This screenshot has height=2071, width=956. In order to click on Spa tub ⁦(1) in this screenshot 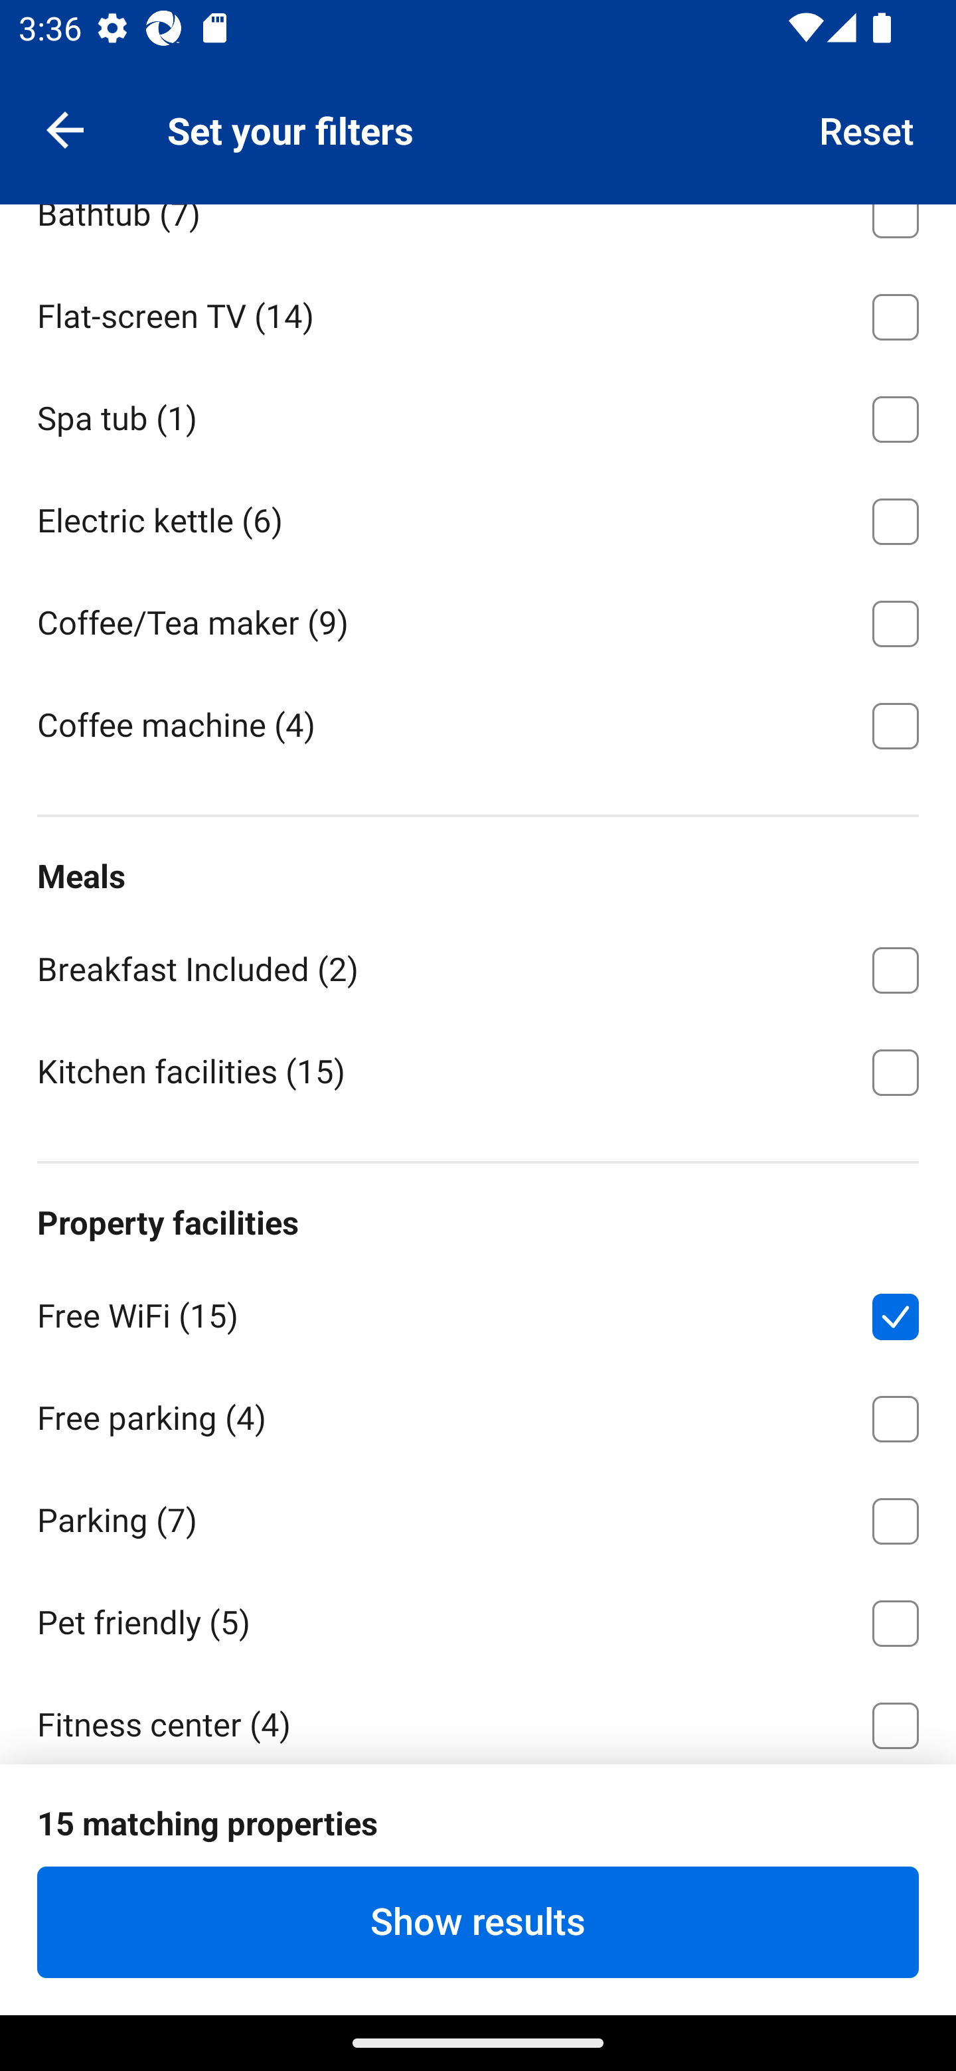, I will do `click(478, 416)`.